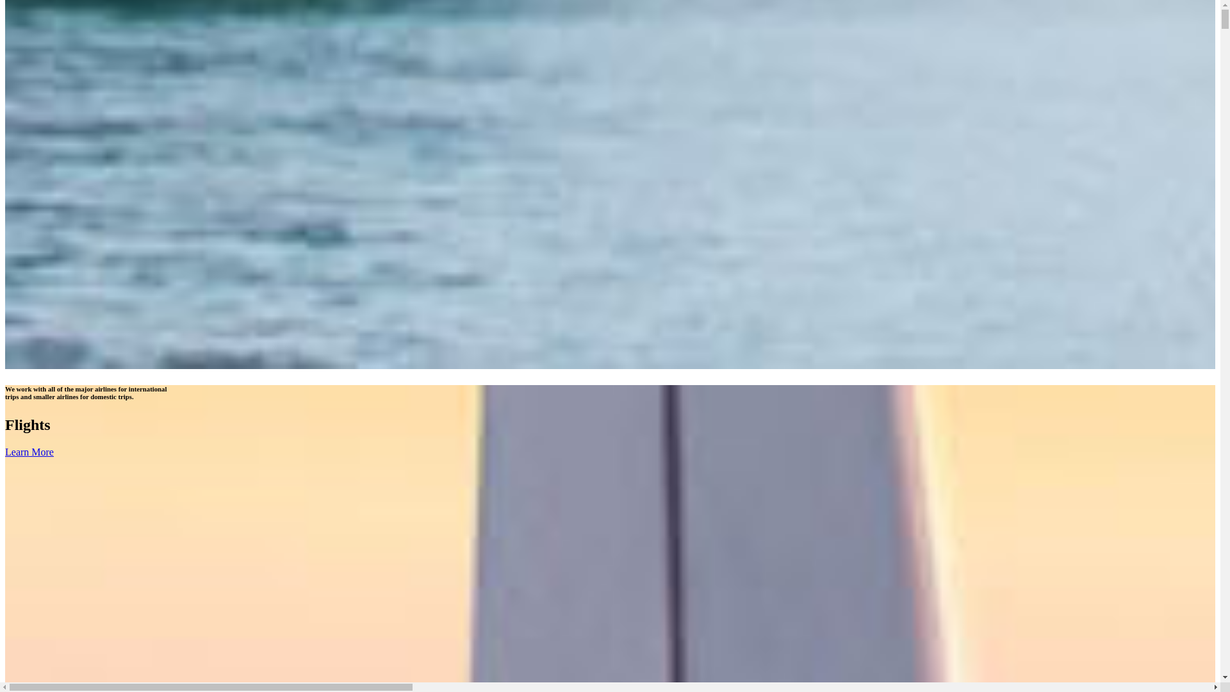  I want to click on Treatment and Pricing, so click(102, 232).